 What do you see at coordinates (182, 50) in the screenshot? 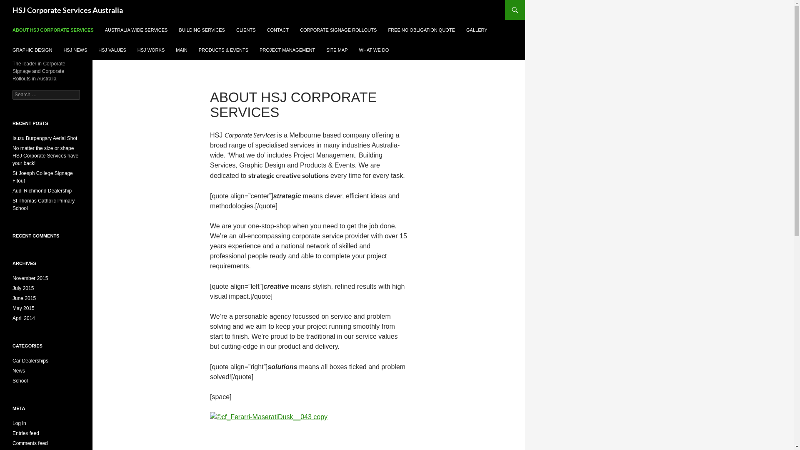
I see `MAIN` at bounding box center [182, 50].